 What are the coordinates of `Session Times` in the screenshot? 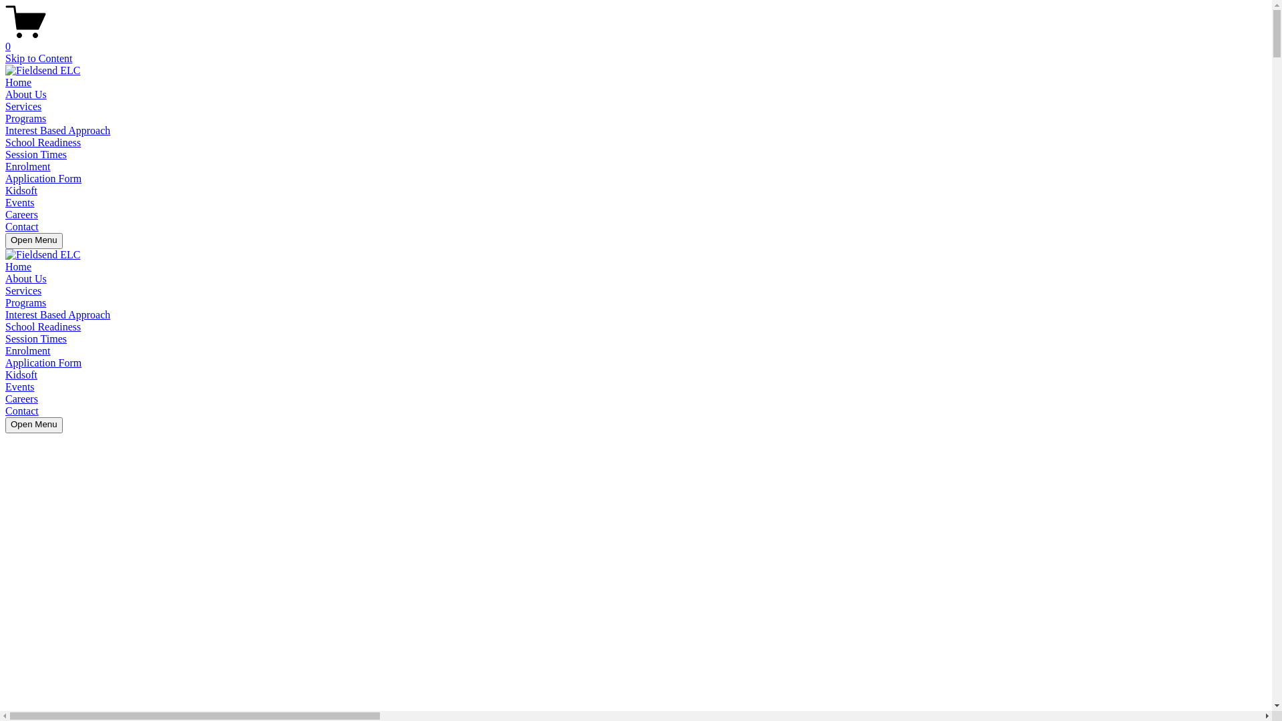 It's located at (36, 155).